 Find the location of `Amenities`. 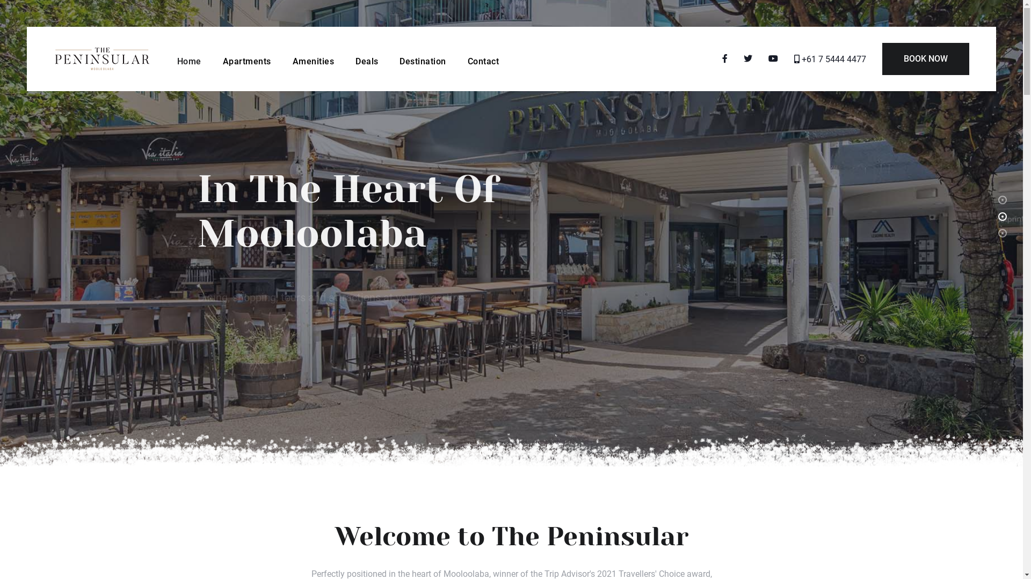

Amenities is located at coordinates (314, 59).